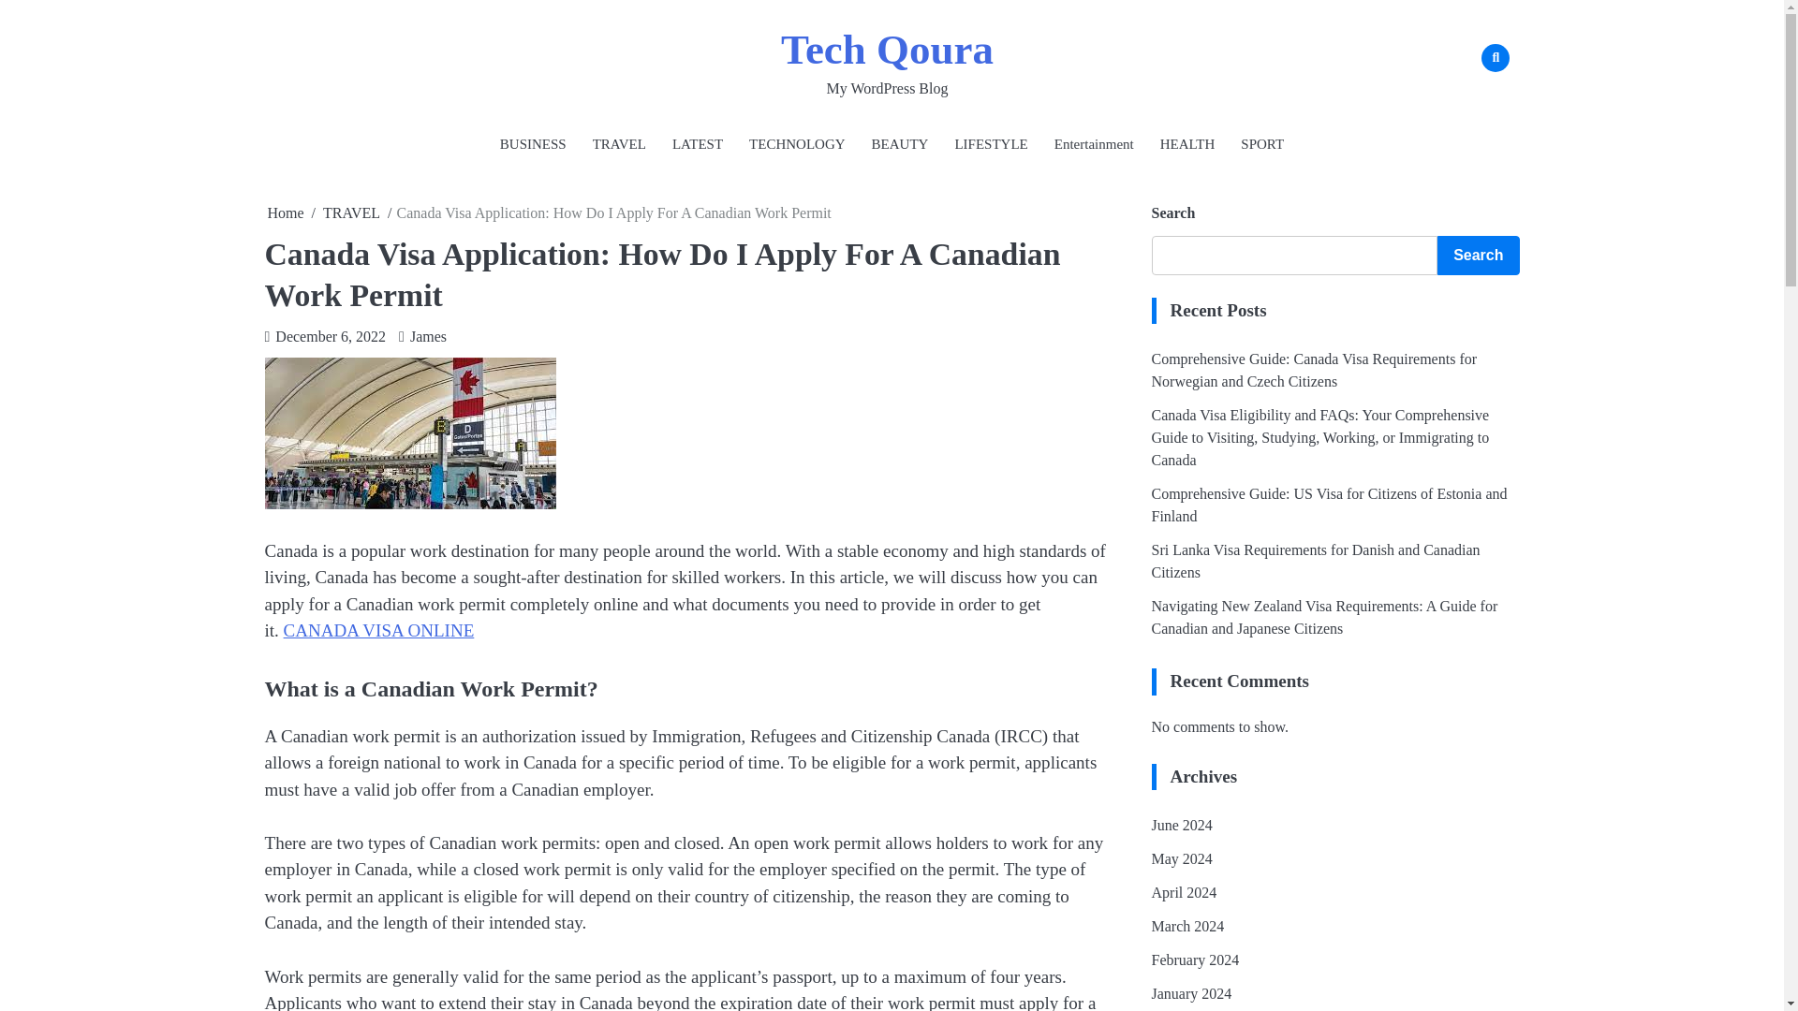 This screenshot has width=1798, height=1011. What do you see at coordinates (1262, 144) in the screenshot?
I see `SPORT` at bounding box center [1262, 144].